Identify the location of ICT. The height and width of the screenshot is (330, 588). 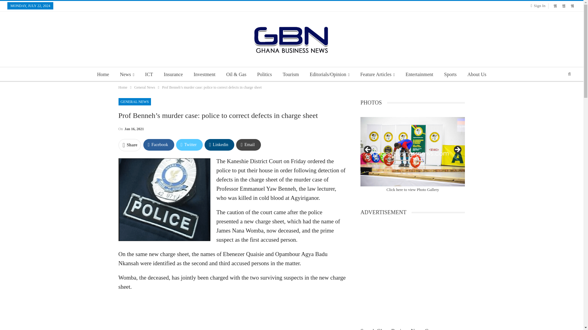
(149, 75).